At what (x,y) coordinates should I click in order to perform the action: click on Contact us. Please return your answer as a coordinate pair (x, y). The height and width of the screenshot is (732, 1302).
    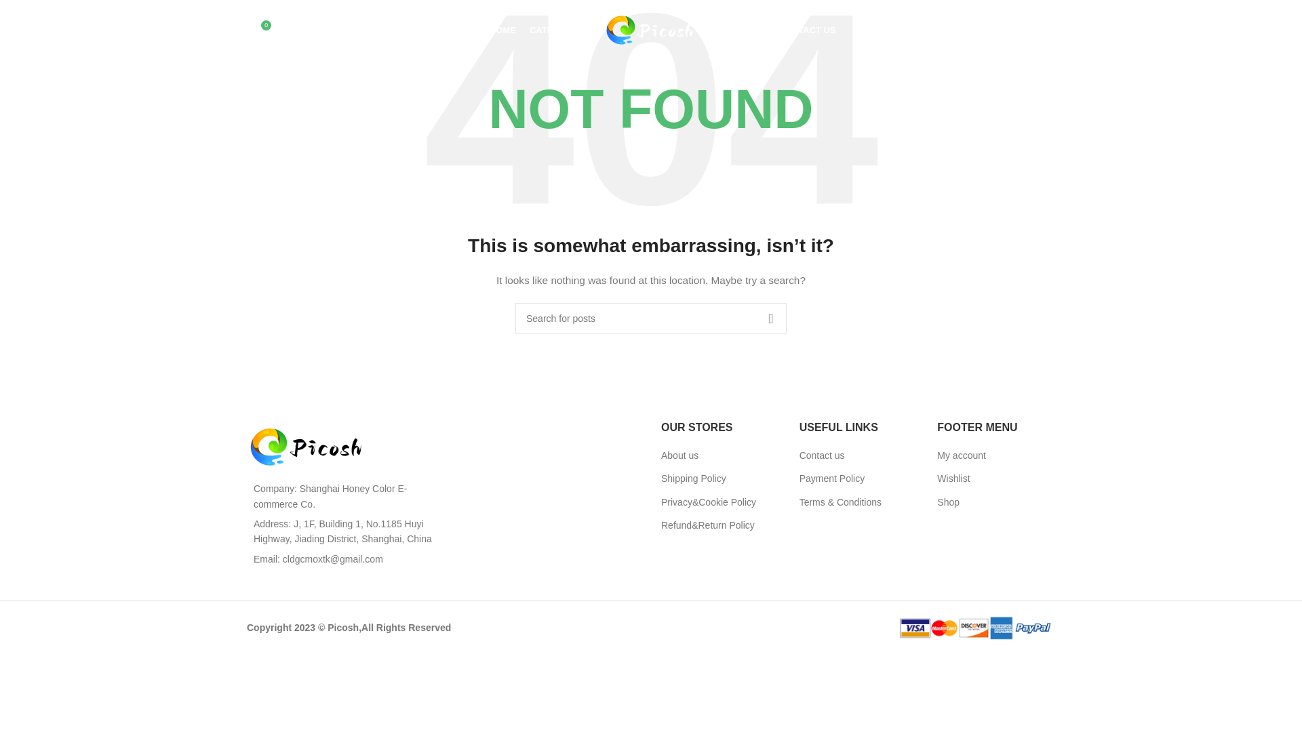
    Looking at the image, I should click on (823, 455).